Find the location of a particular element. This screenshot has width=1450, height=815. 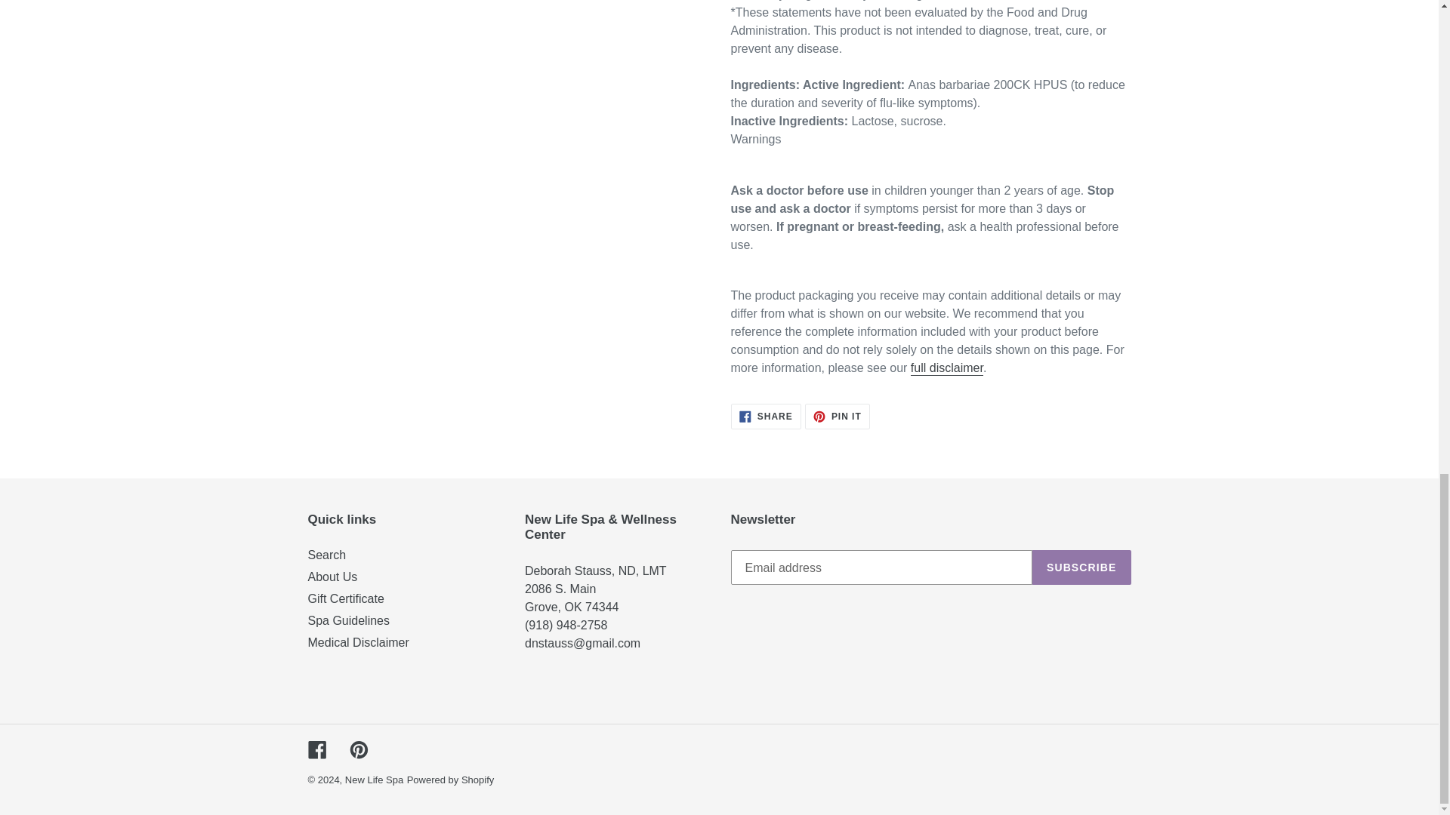

about us is located at coordinates (573, 607).